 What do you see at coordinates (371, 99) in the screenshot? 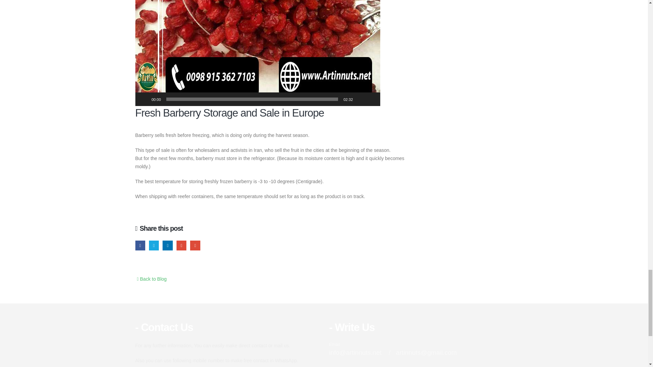
I see `Fullscreen` at bounding box center [371, 99].